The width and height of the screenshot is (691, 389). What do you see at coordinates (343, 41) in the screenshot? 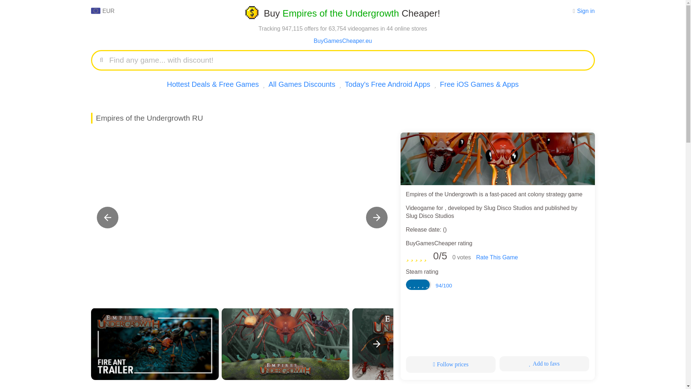
I see `BuyGamesCheaper.eu` at bounding box center [343, 41].